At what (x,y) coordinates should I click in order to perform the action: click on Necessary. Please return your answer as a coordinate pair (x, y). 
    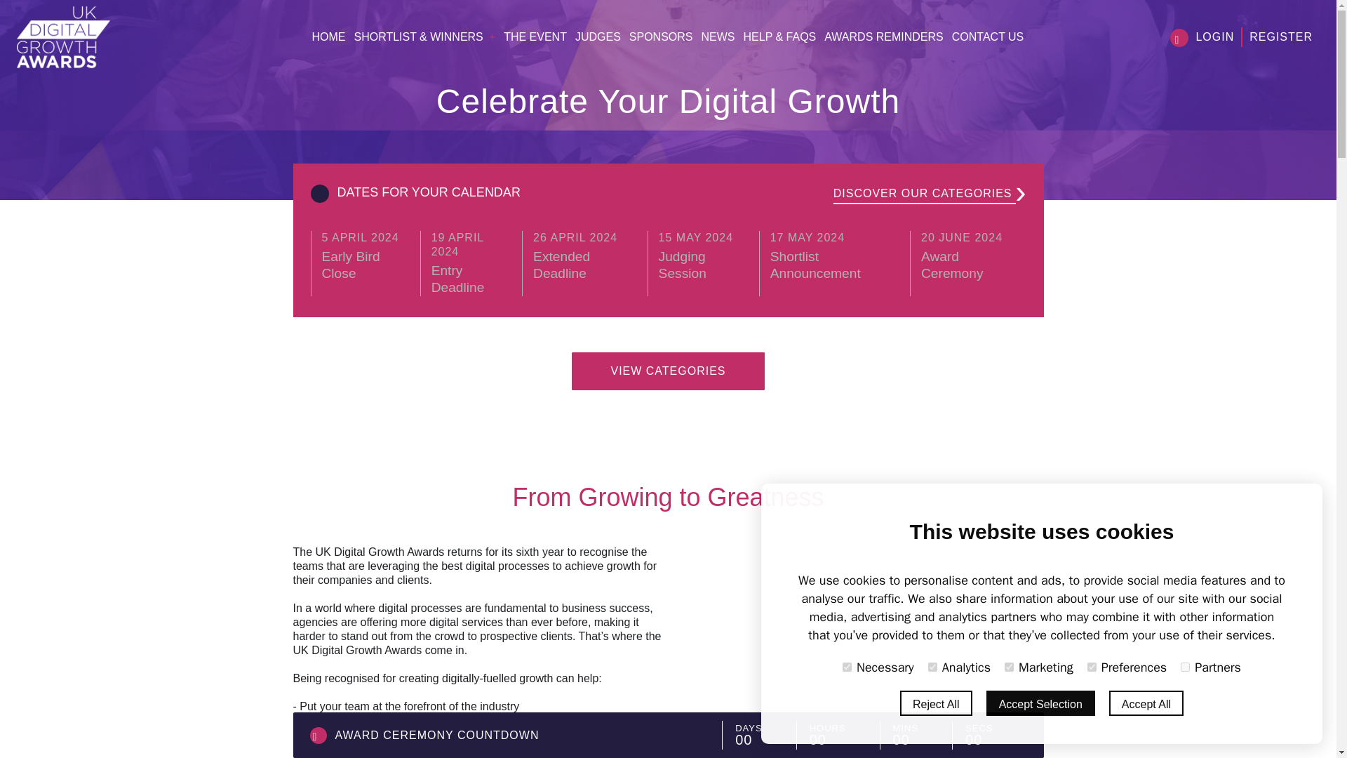
    Looking at the image, I should click on (668, 371).